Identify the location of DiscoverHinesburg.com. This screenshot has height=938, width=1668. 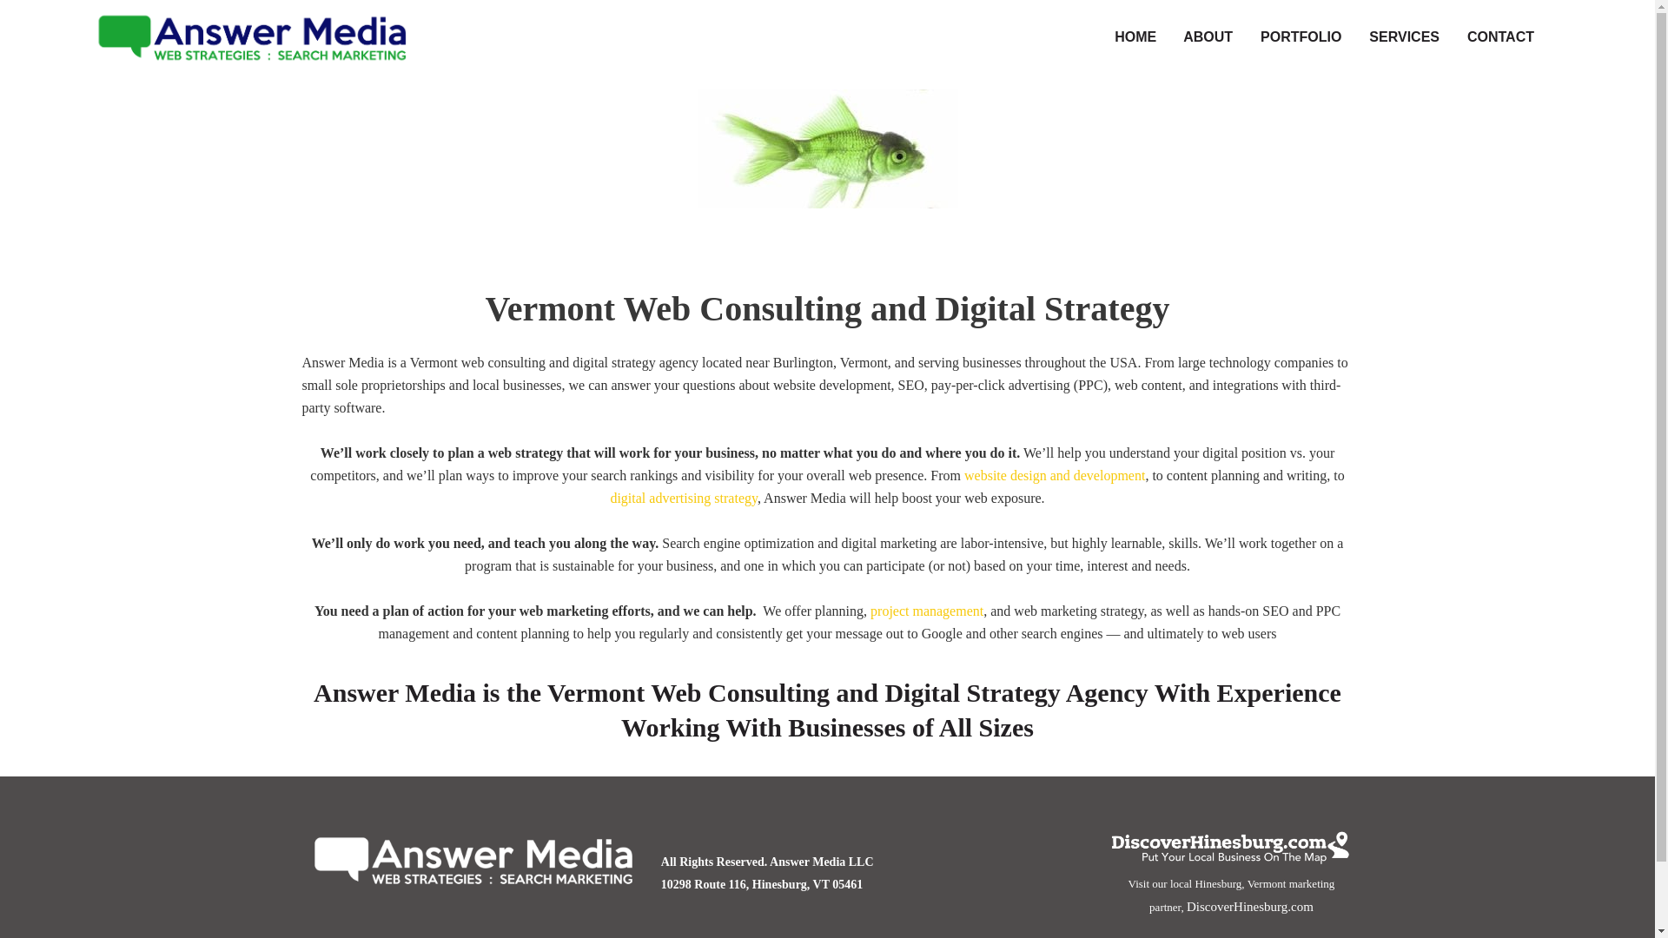
(1249, 906).